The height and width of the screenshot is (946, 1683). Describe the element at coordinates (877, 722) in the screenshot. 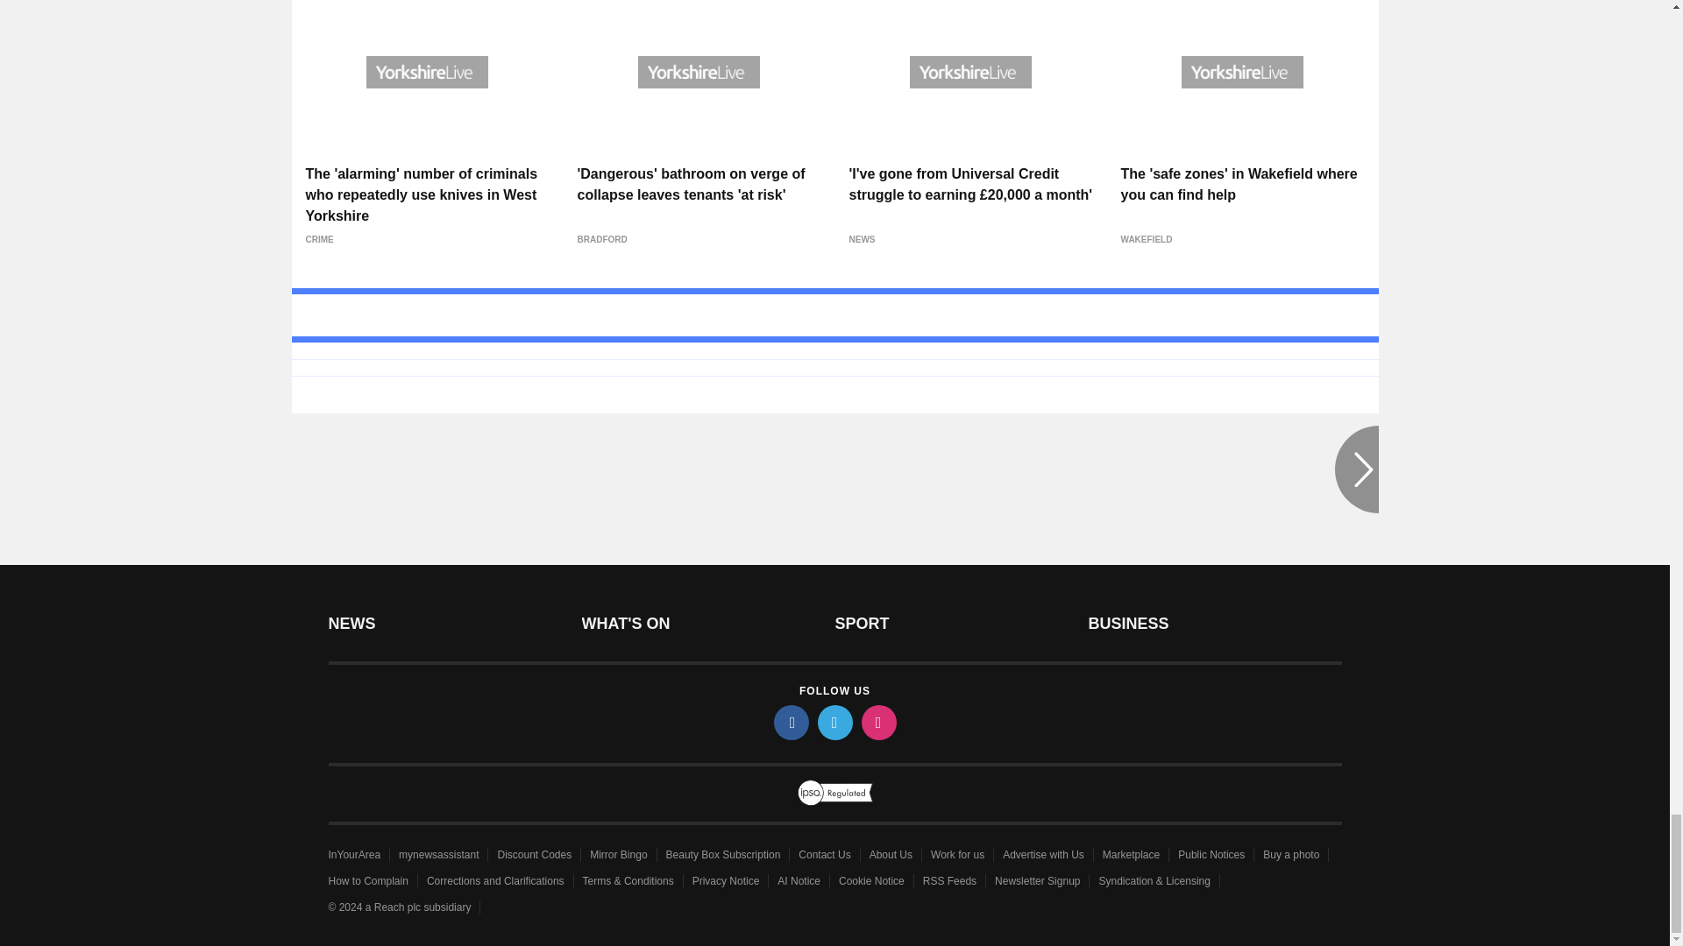

I see `instagram` at that location.